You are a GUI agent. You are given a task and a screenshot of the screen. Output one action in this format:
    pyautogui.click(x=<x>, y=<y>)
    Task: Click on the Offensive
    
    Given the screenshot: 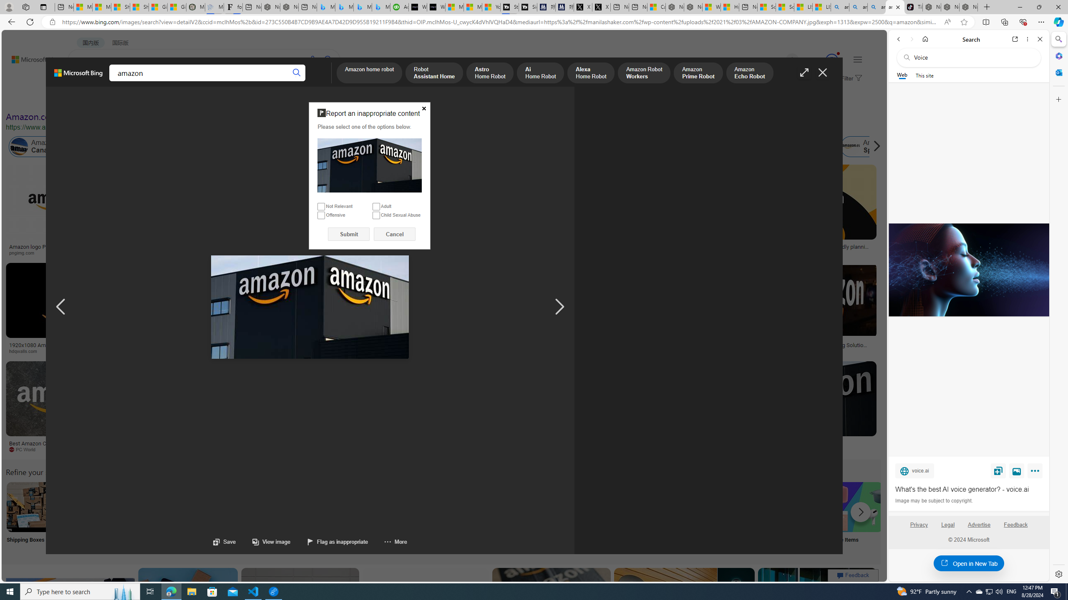 What is the action you would take?
    pyautogui.click(x=321, y=215)
    